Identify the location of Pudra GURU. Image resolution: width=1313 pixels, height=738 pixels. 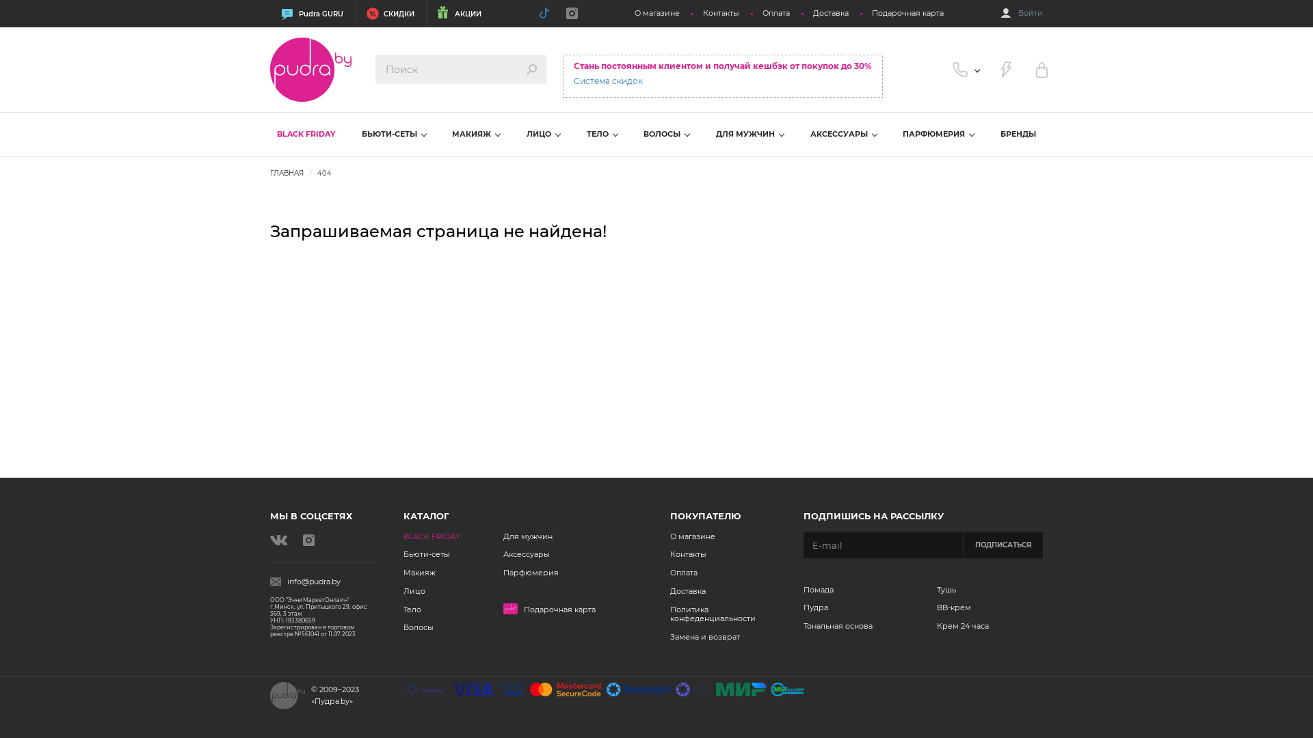
(313, 14).